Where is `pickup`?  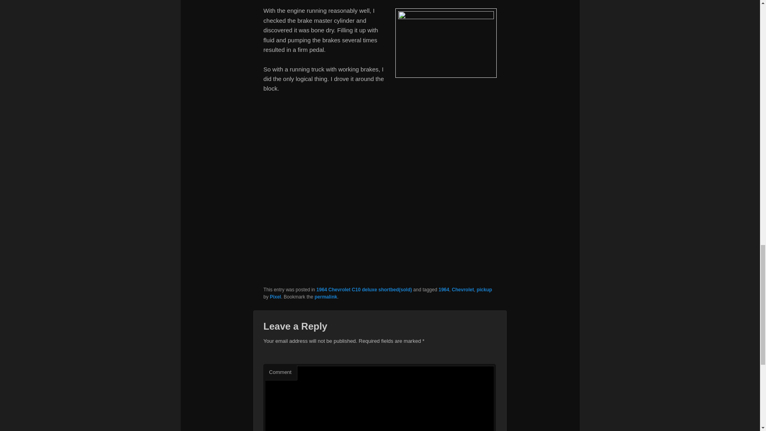
pickup is located at coordinates (484, 290).